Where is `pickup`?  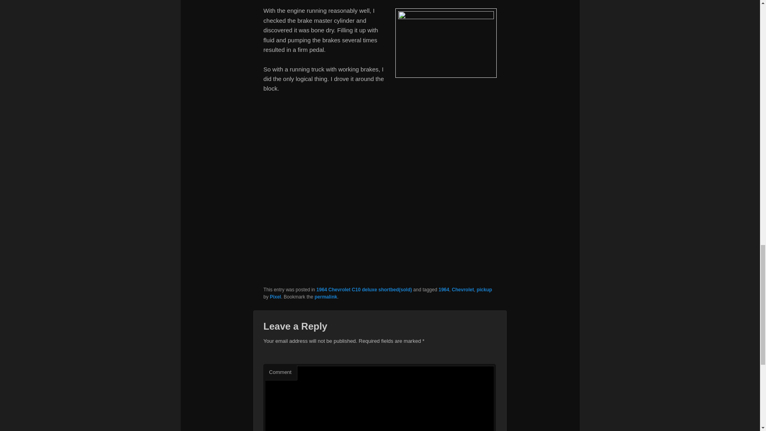
pickup is located at coordinates (484, 290).